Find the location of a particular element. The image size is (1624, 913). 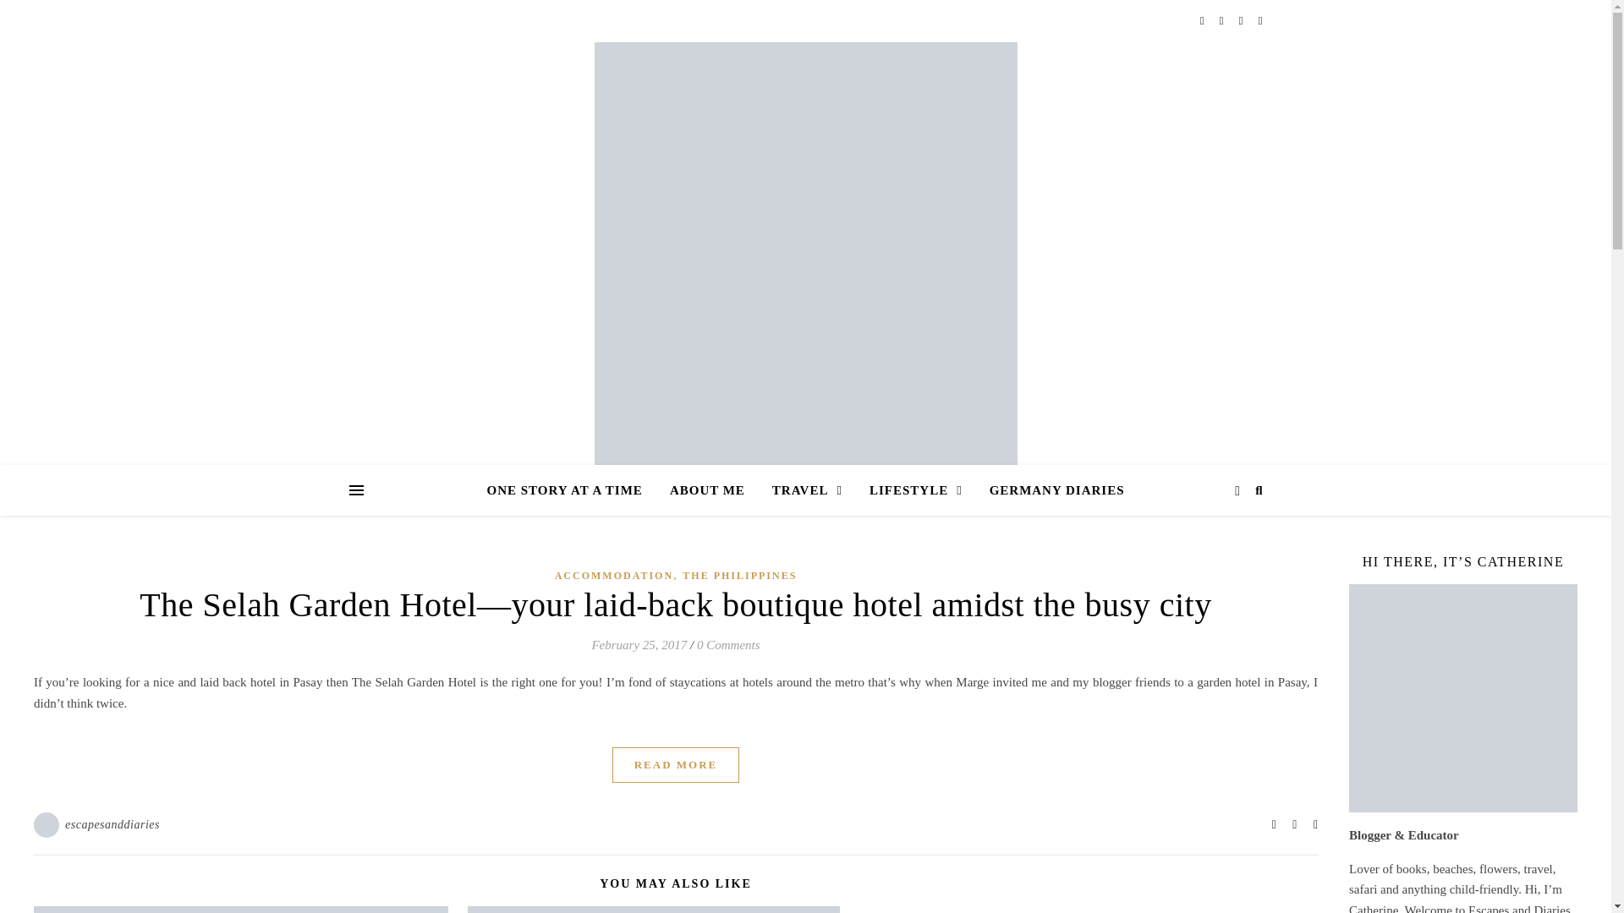

READ MORE is located at coordinates (676, 764).